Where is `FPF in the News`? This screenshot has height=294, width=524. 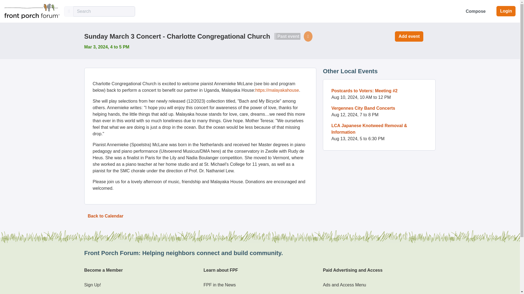 FPF in the News is located at coordinates (220, 285).